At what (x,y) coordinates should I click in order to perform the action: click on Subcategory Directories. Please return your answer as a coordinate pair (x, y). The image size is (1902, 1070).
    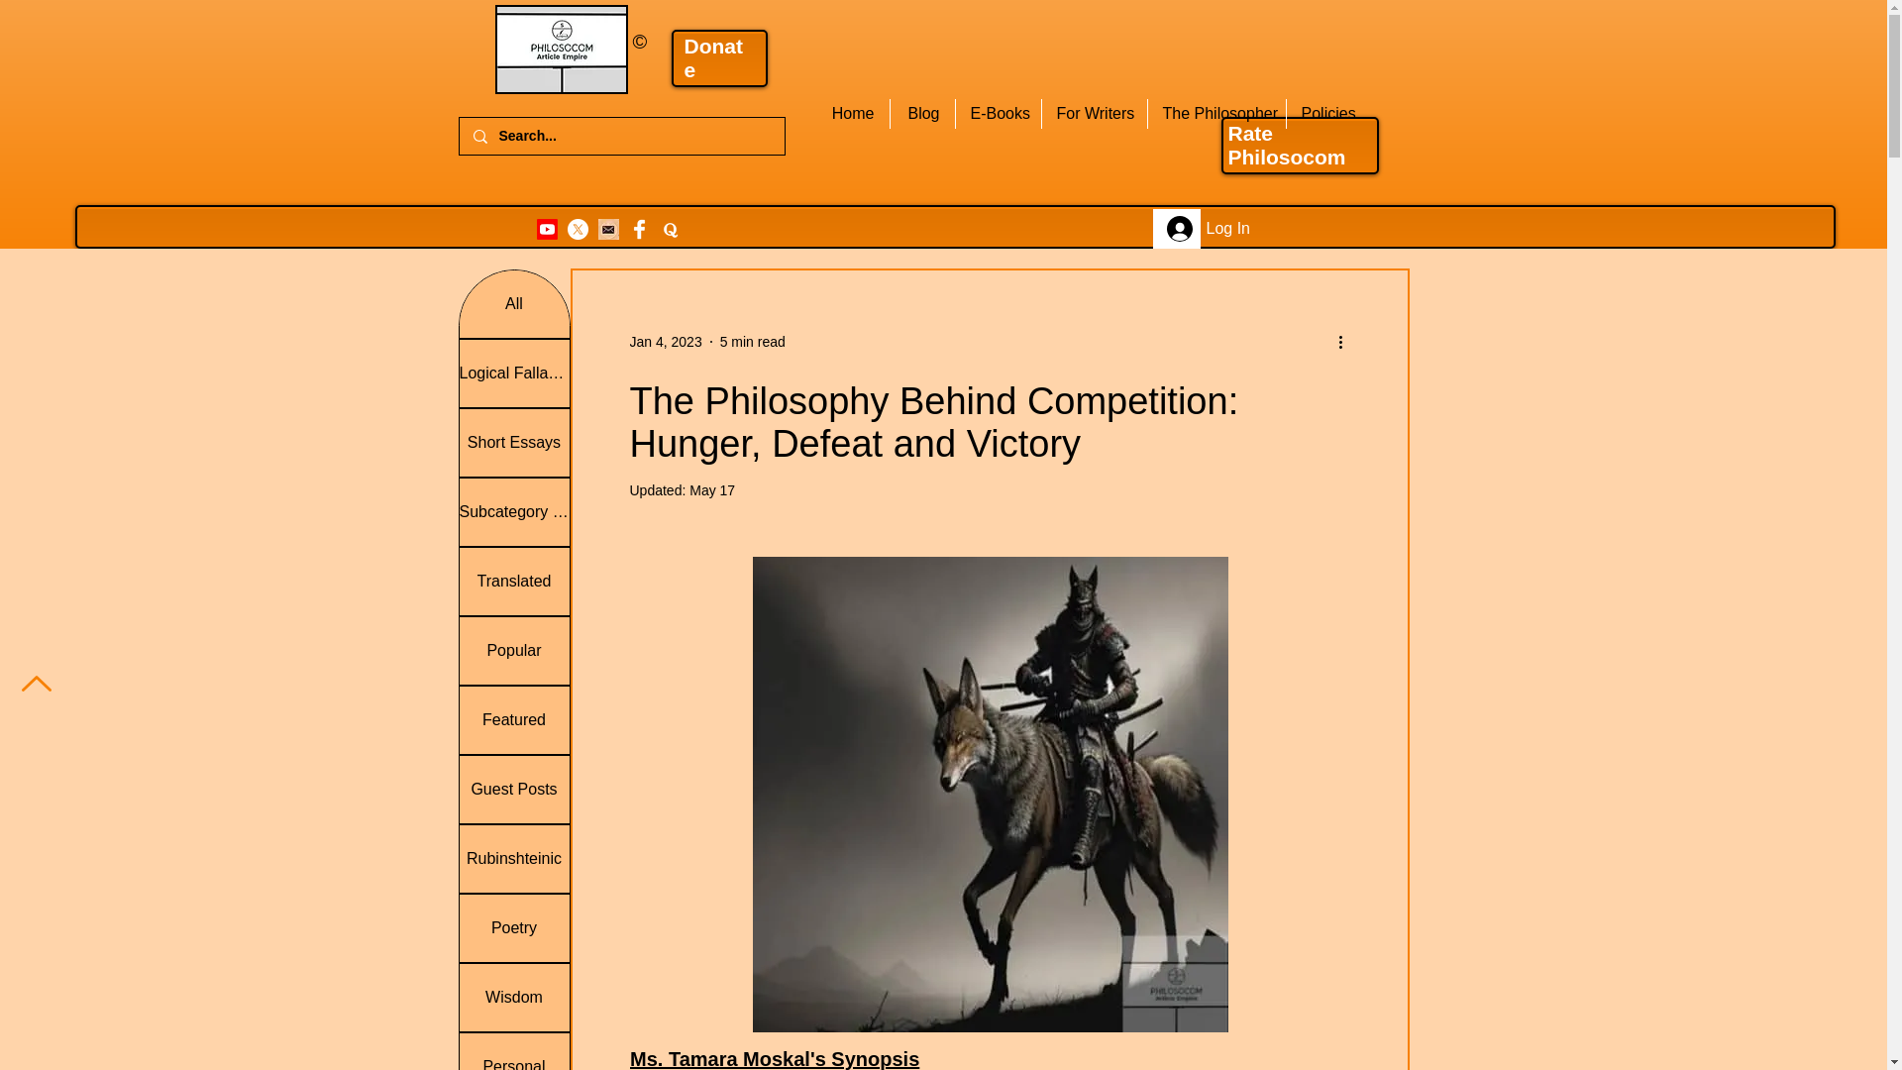
    Looking at the image, I should click on (514, 511).